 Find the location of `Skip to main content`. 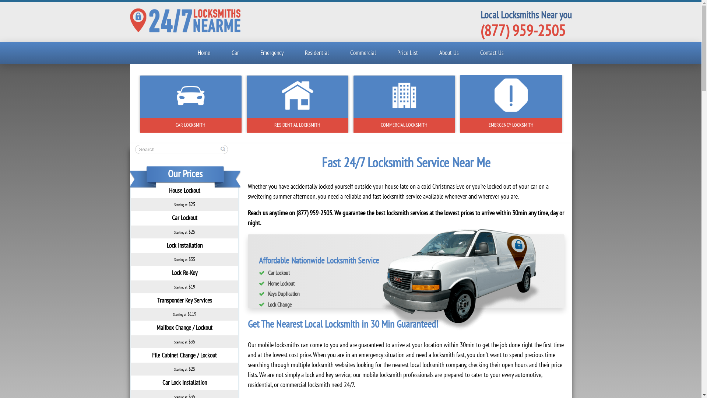

Skip to main content is located at coordinates (24, 0).